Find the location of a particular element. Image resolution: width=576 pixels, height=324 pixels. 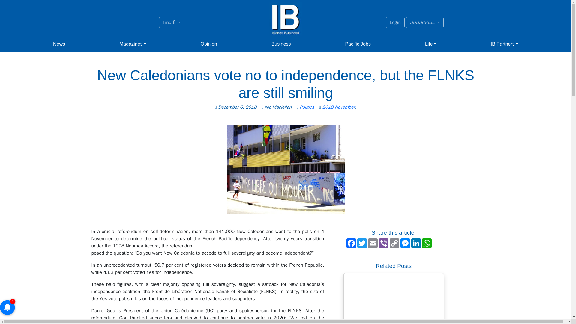

News is located at coordinates (59, 44).